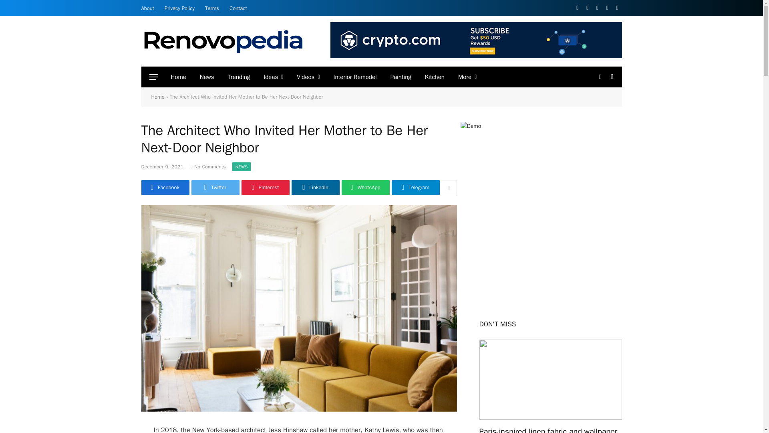 This screenshot has height=433, width=769. What do you see at coordinates (179, 77) in the screenshot?
I see `Home` at bounding box center [179, 77].